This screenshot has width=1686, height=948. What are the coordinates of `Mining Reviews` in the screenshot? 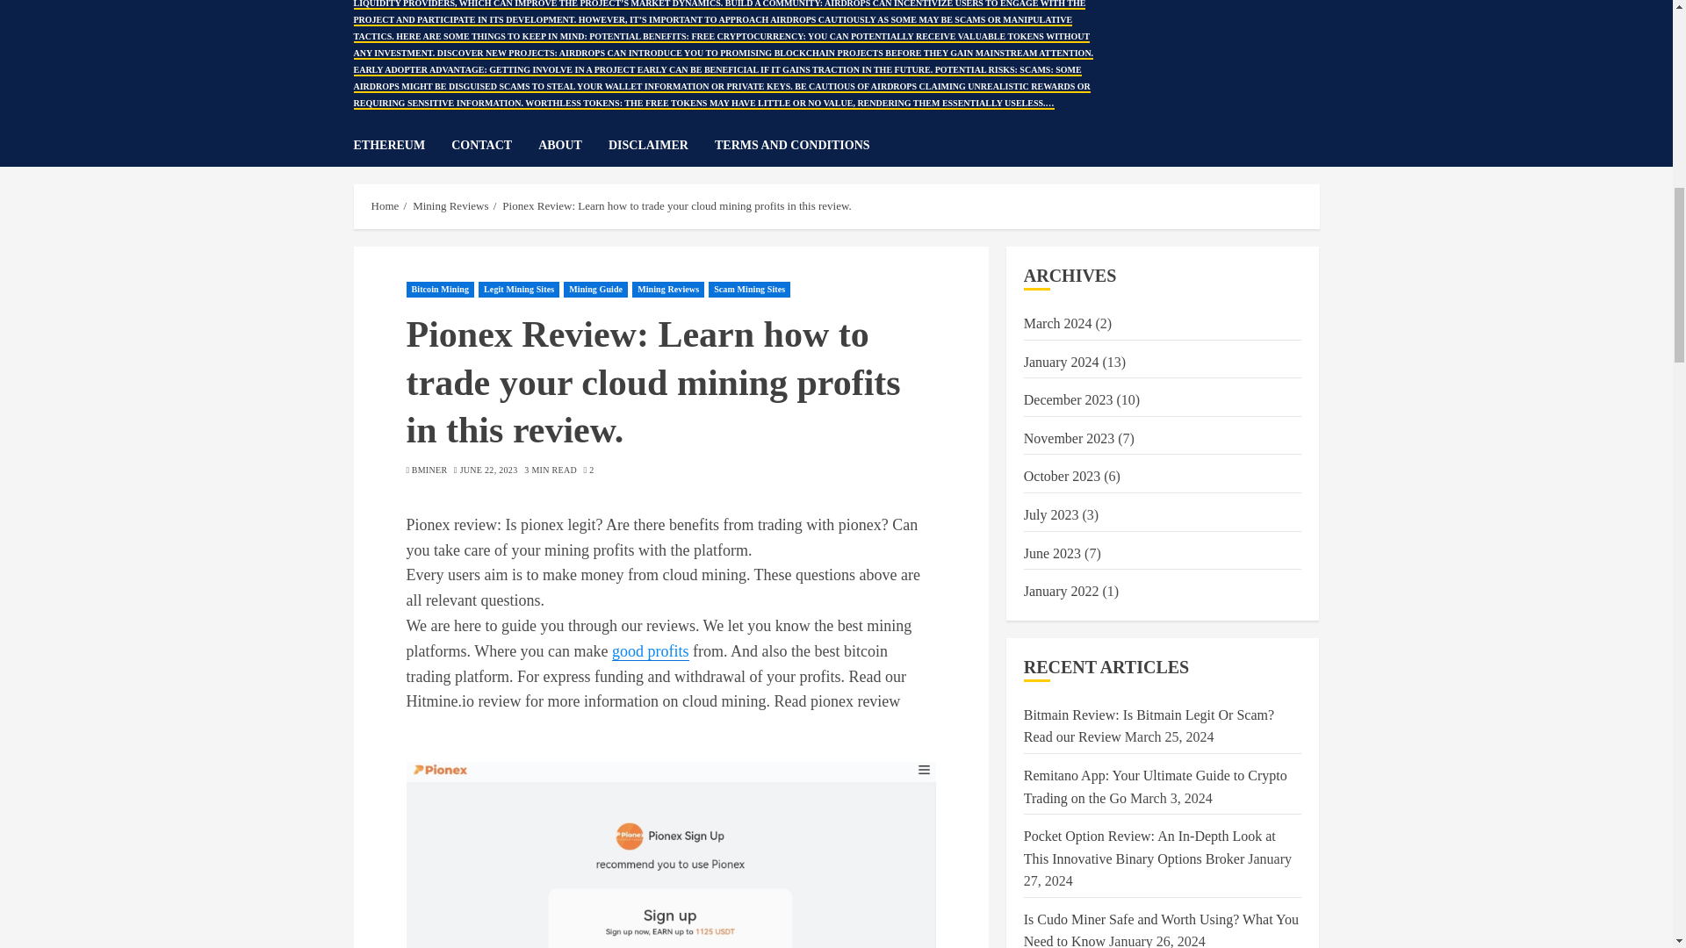 It's located at (668, 290).